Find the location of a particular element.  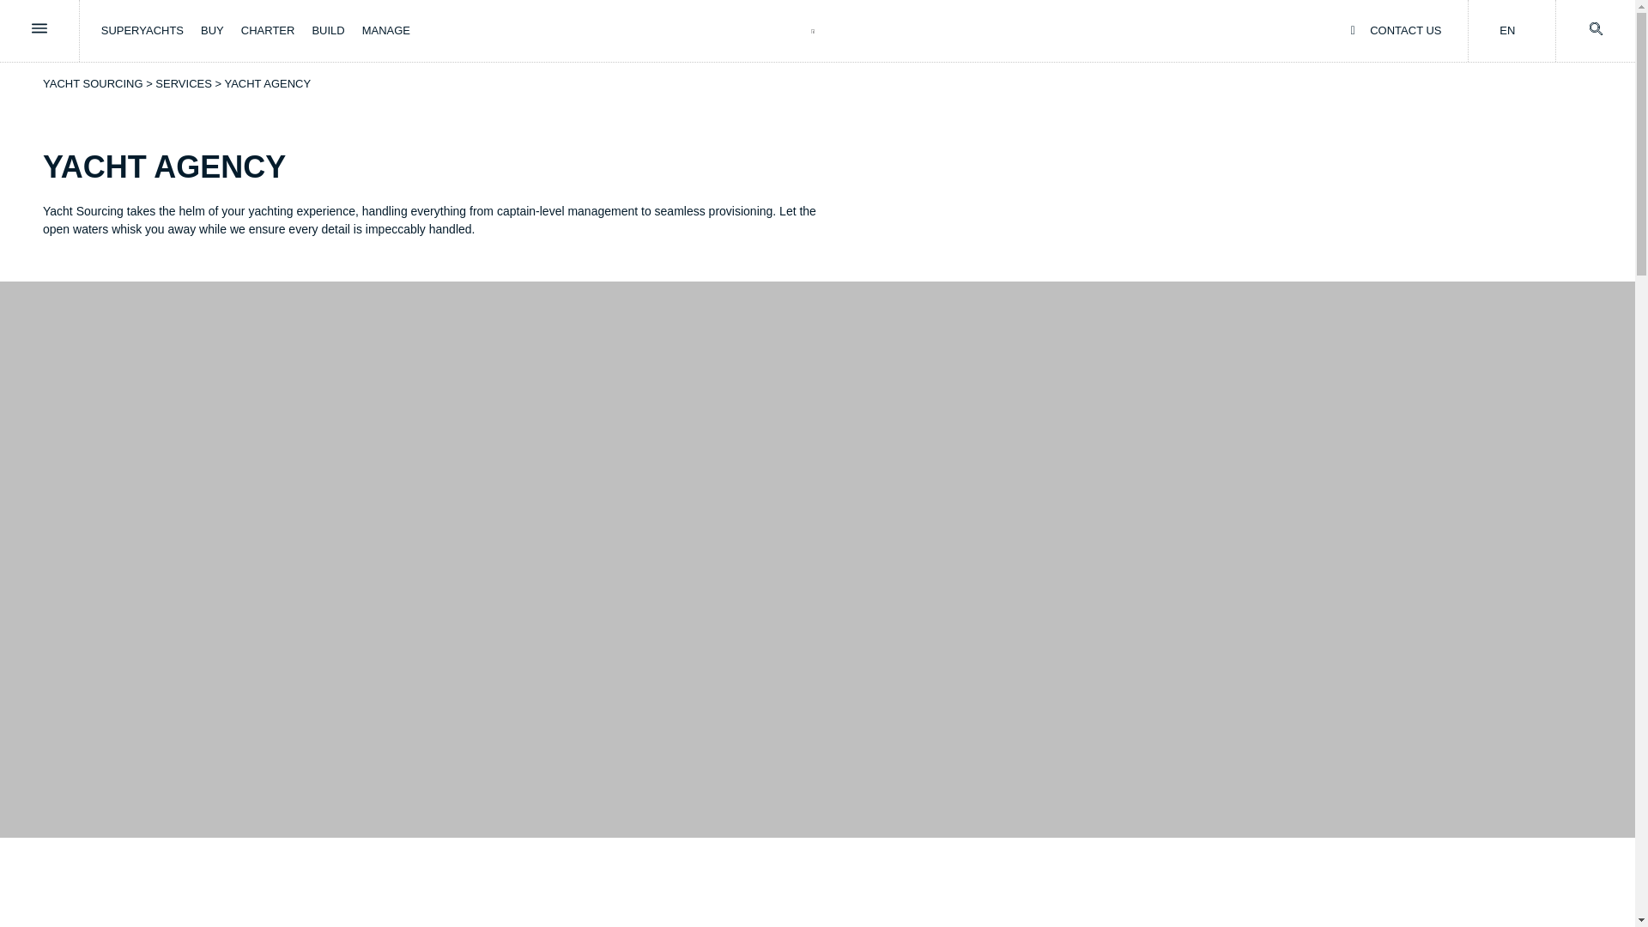

CONTACT US is located at coordinates (1397, 31).